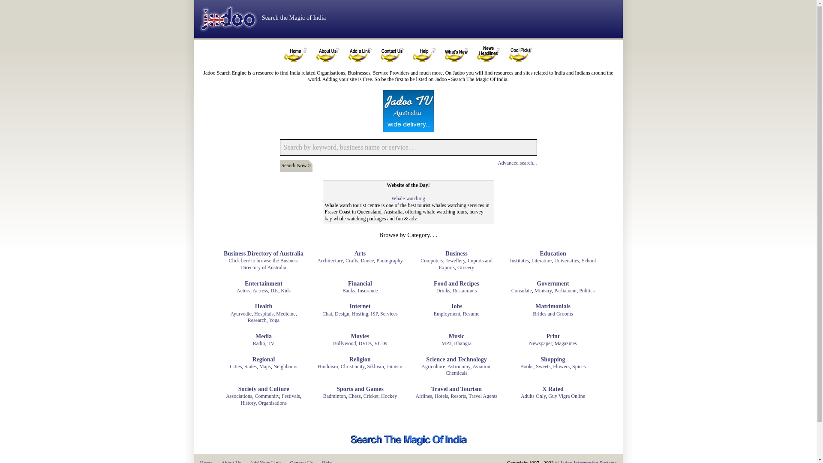 The width and height of the screenshot is (823, 463). I want to click on Radio, so click(259, 343).